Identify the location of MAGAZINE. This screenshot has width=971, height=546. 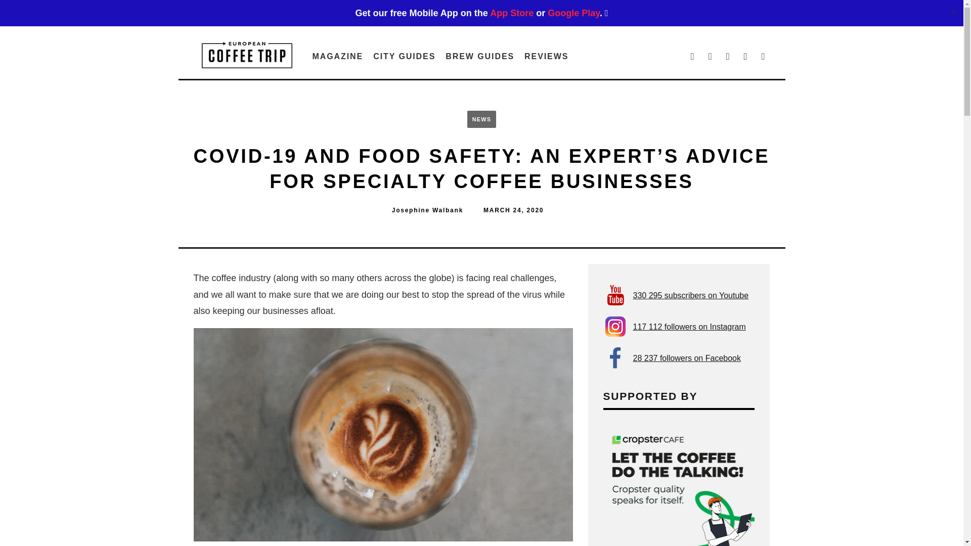
(338, 56).